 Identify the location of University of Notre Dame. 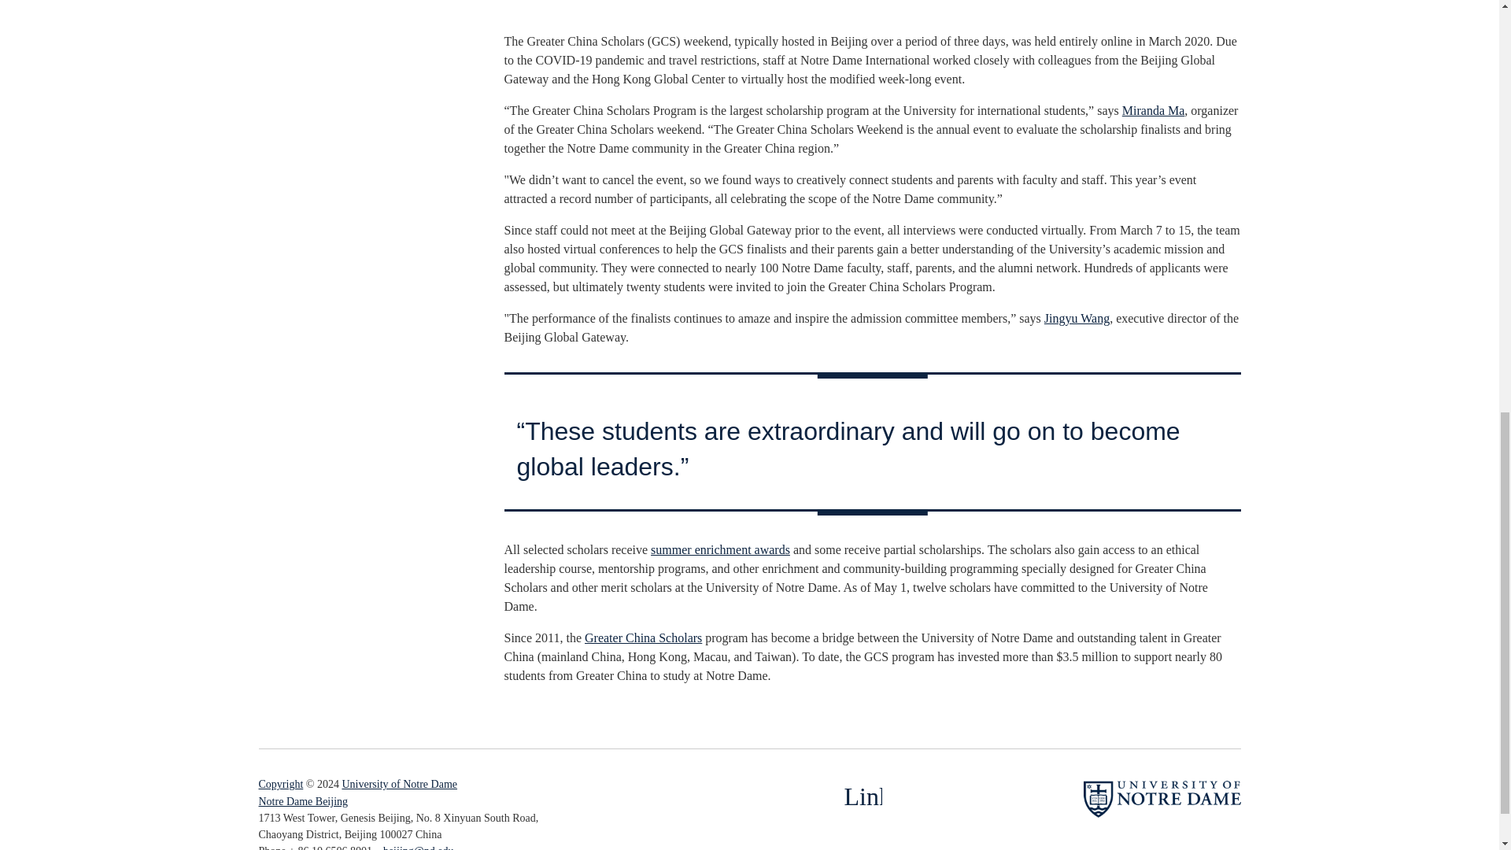
(399, 784).